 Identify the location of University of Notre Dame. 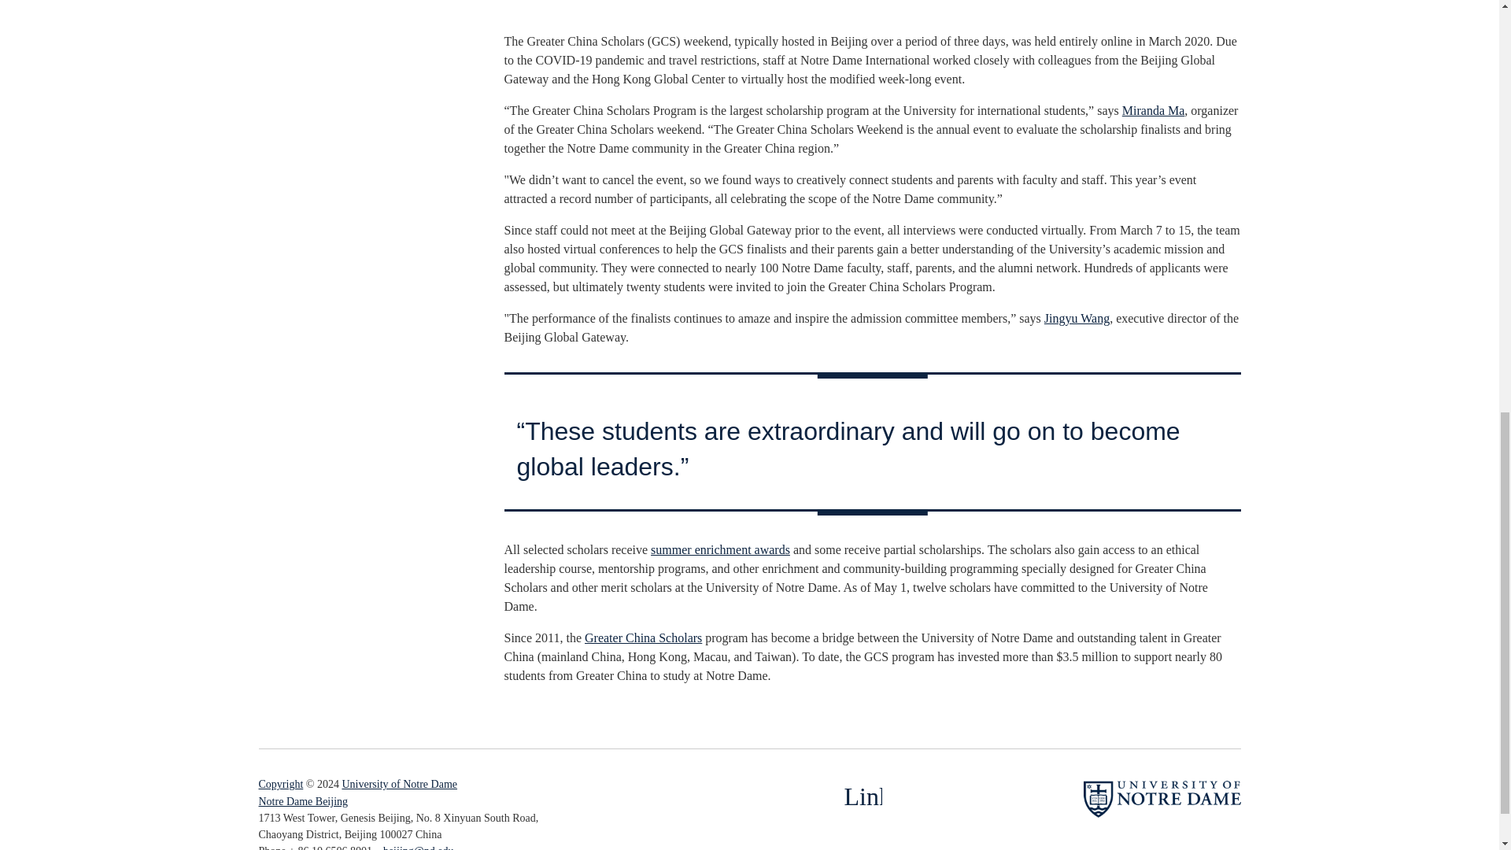
(399, 784).